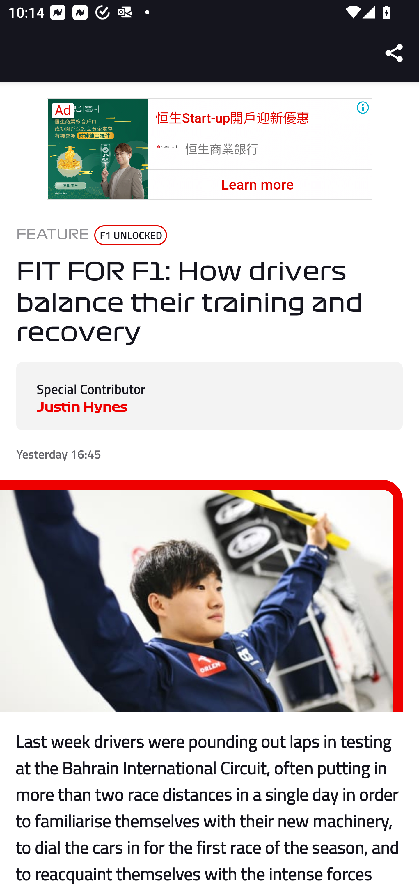 The image size is (419, 885). What do you see at coordinates (97, 149) in the screenshot?
I see `index` at bounding box center [97, 149].